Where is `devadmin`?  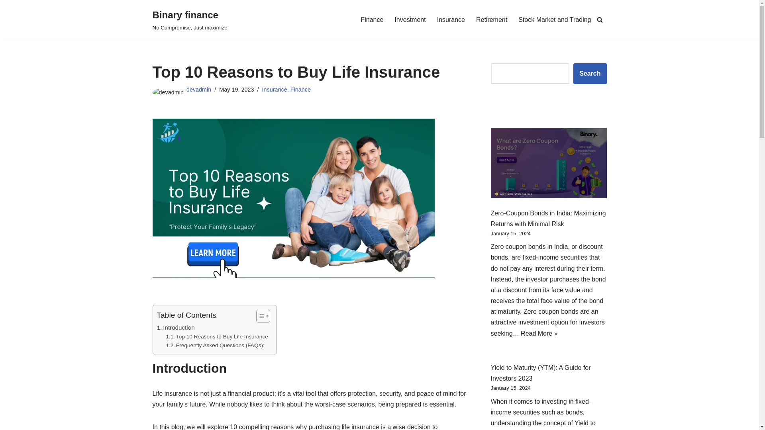 devadmin is located at coordinates (198, 90).